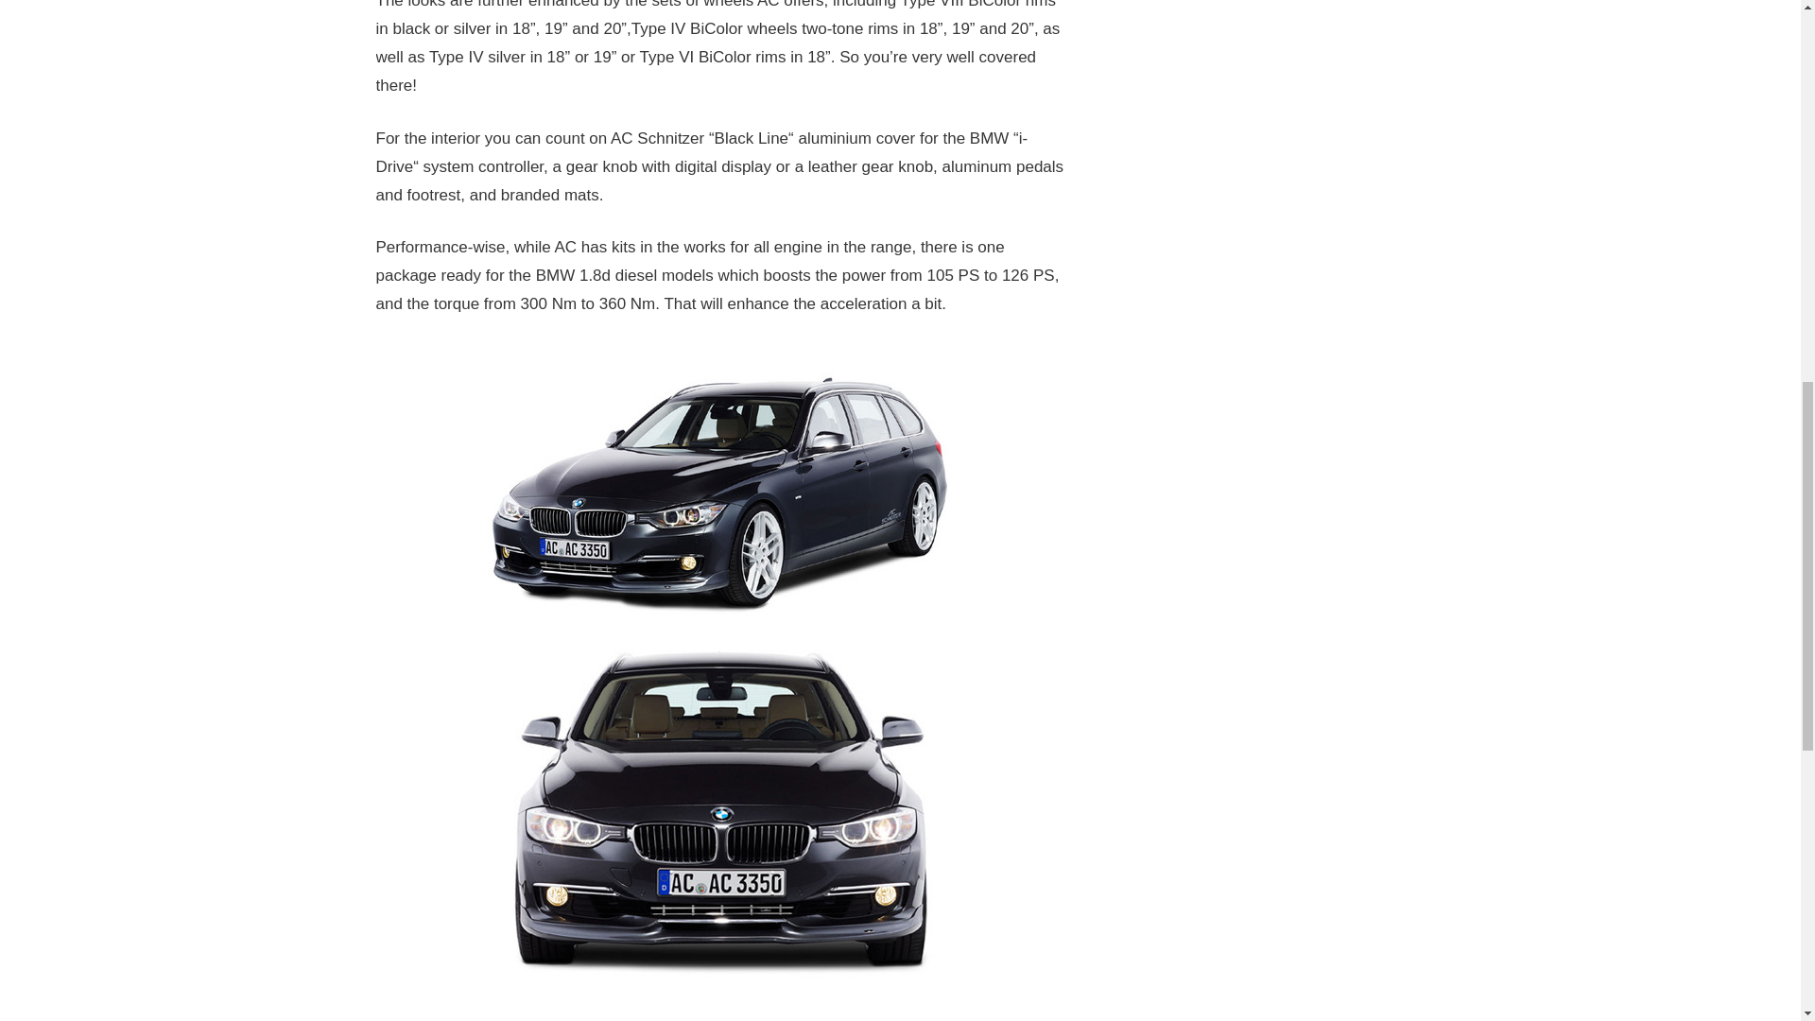 The image size is (1815, 1021). What do you see at coordinates (720, 806) in the screenshot?
I see `AC Schnitzer BMW 3 Series Touring 3` at bounding box center [720, 806].